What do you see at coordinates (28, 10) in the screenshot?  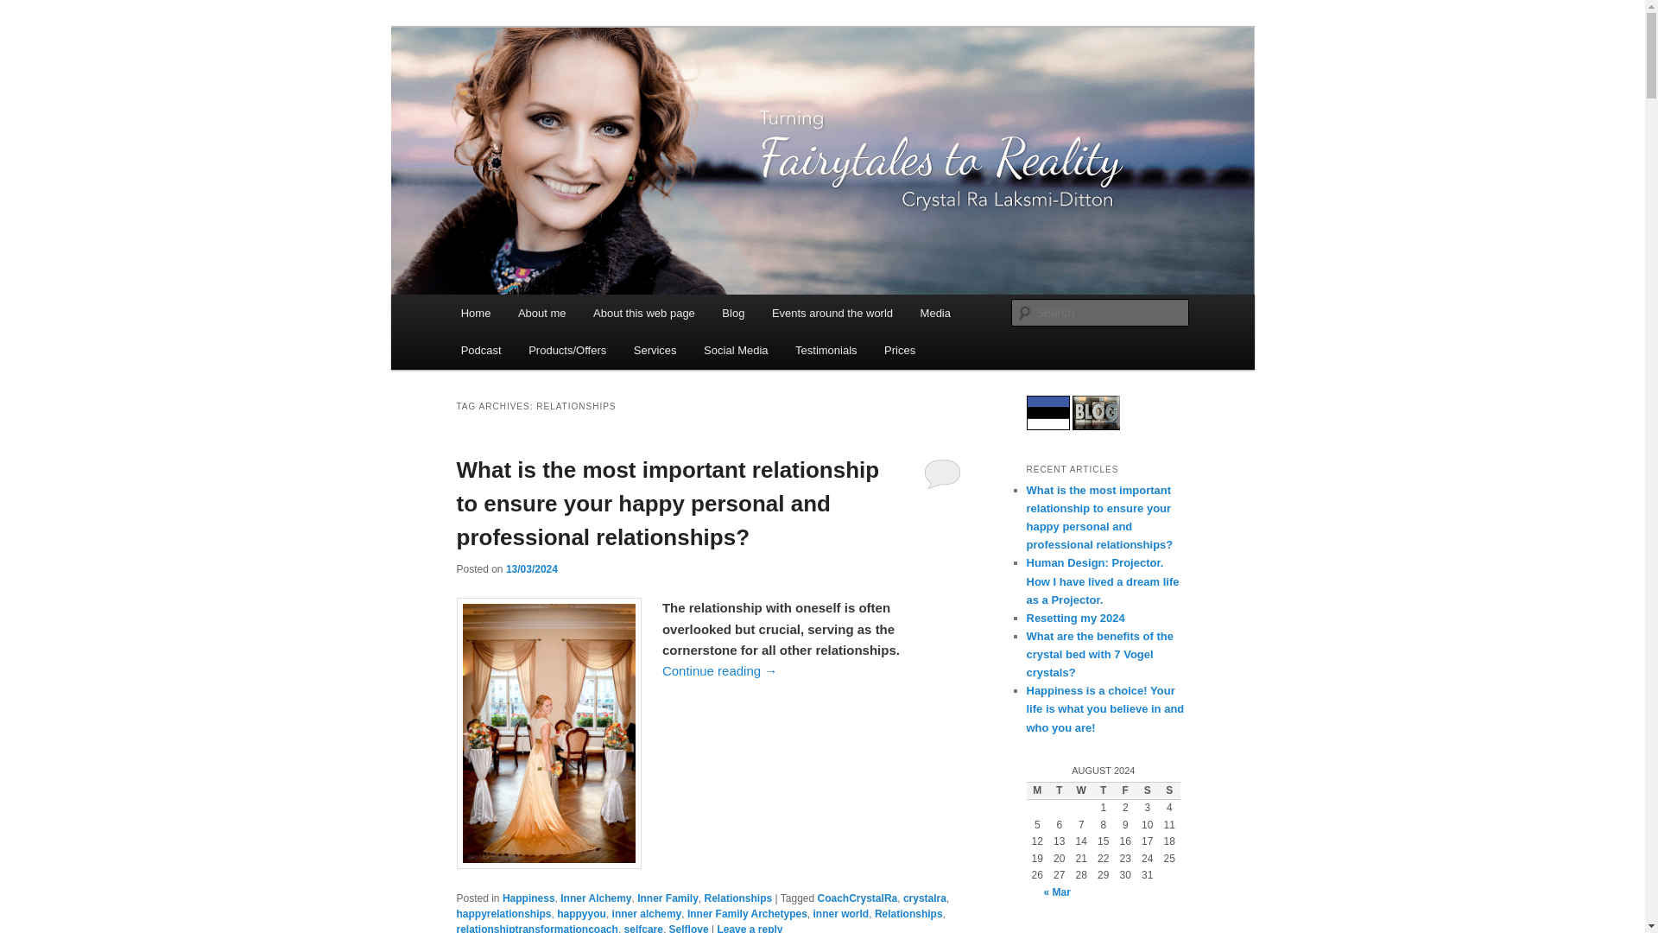 I see `Search` at bounding box center [28, 10].